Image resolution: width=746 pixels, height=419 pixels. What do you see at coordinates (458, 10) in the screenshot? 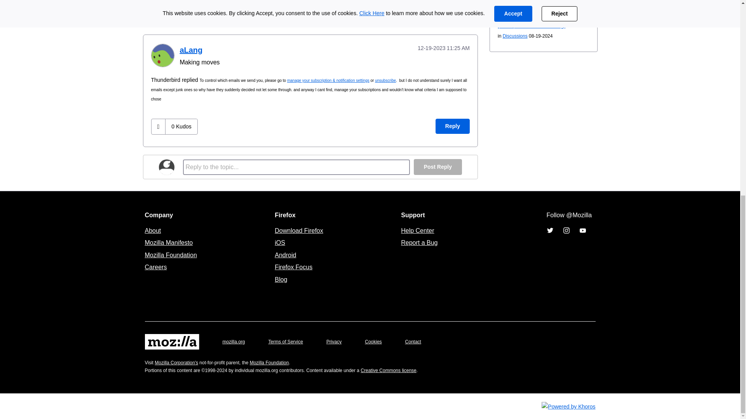
I see `Next Topic` at bounding box center [458, 10].